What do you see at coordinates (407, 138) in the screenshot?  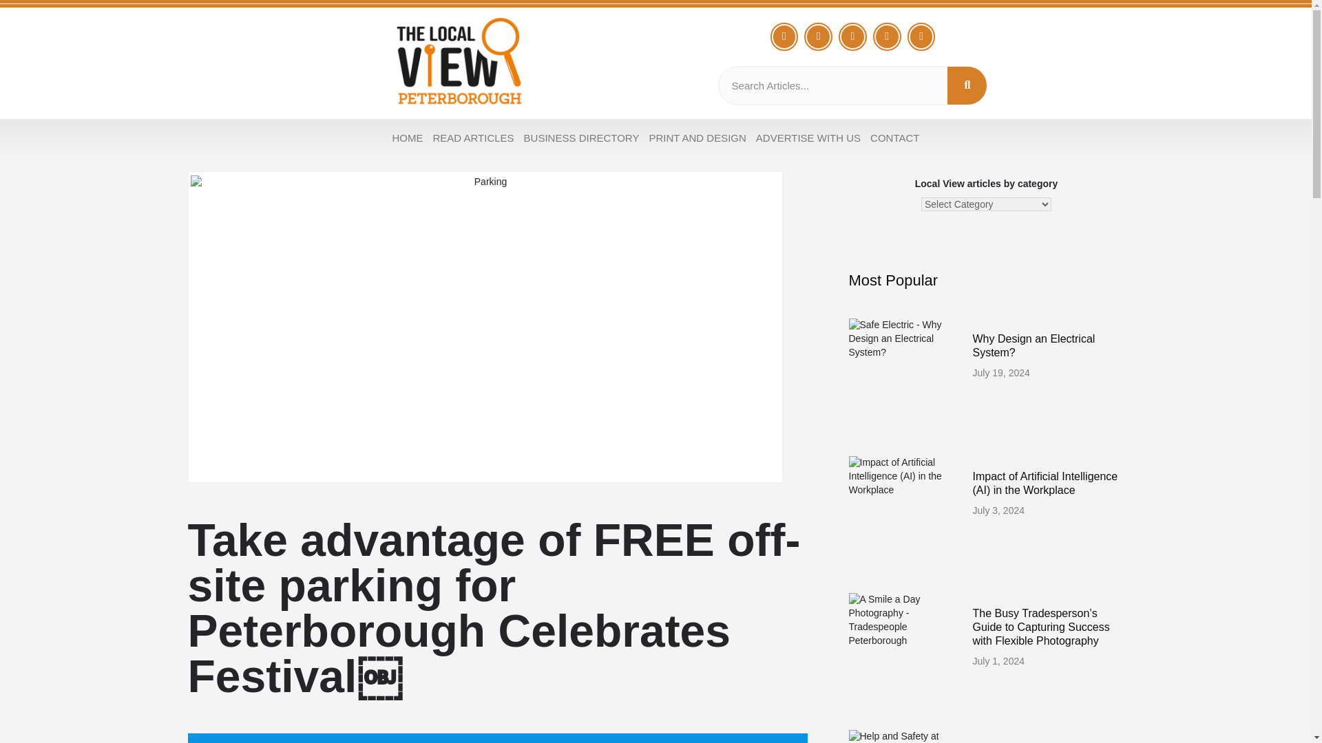 I see `HOME` at bounding box center [407, 138].